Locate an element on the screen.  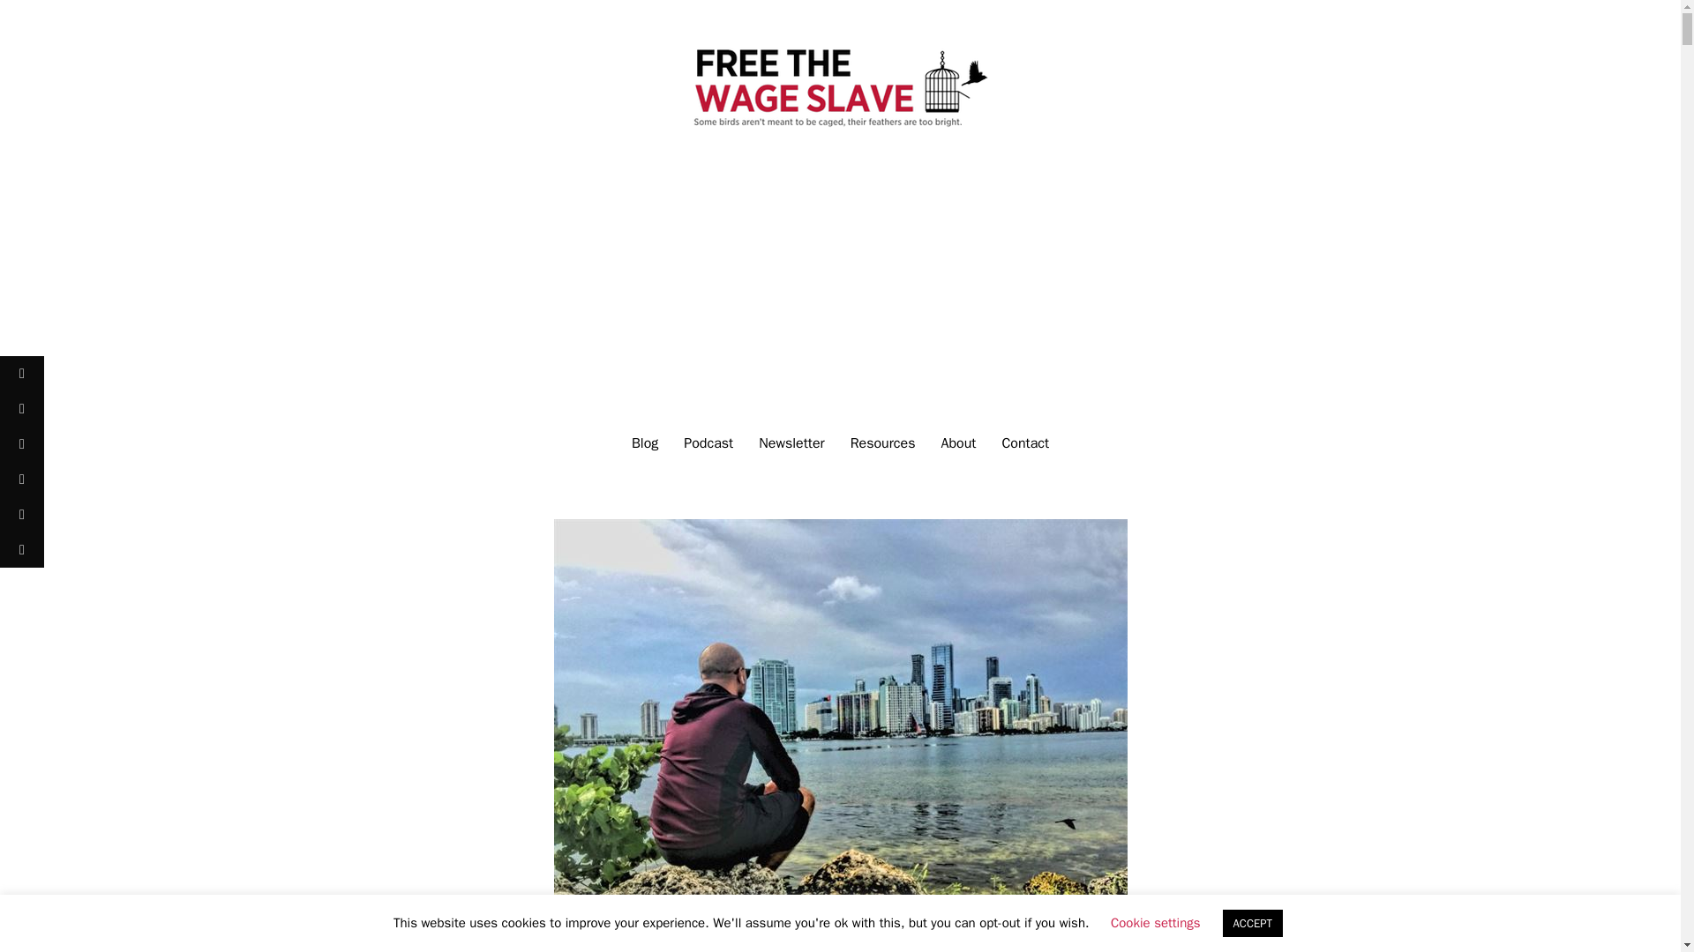
About is located at coordinates (958, 443).